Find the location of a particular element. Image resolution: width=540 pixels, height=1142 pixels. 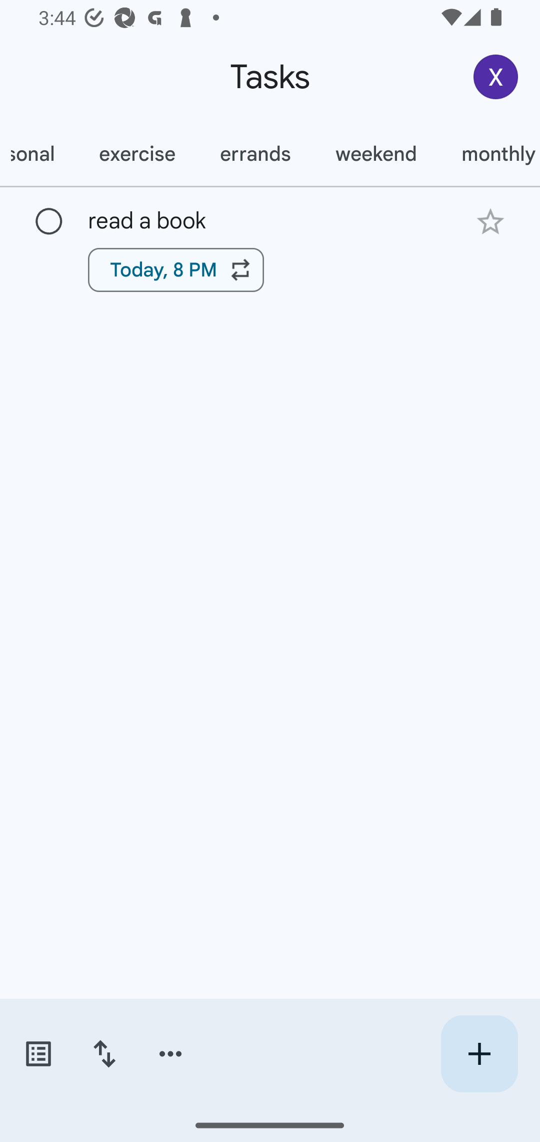

Add star is located at coordinates (490, 221).